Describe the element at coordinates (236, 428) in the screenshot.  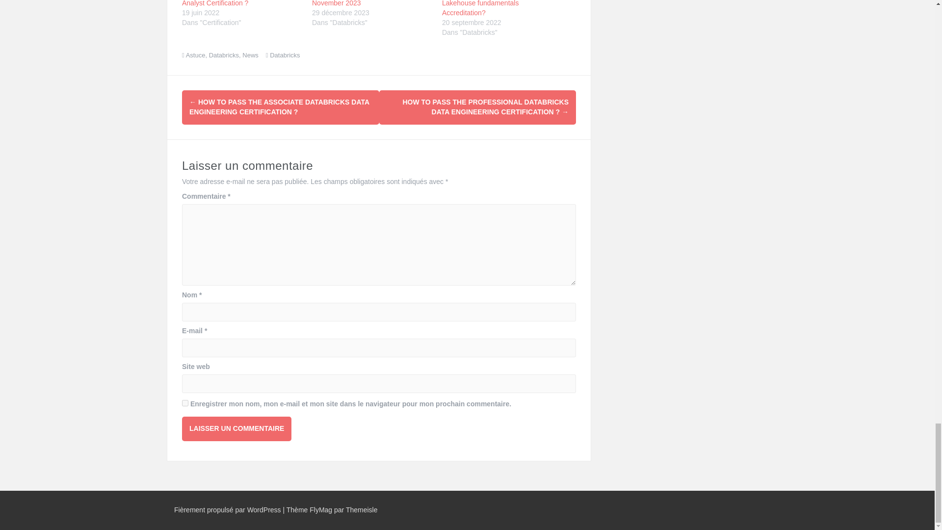
I see `Laisser un commentaire` at that location.